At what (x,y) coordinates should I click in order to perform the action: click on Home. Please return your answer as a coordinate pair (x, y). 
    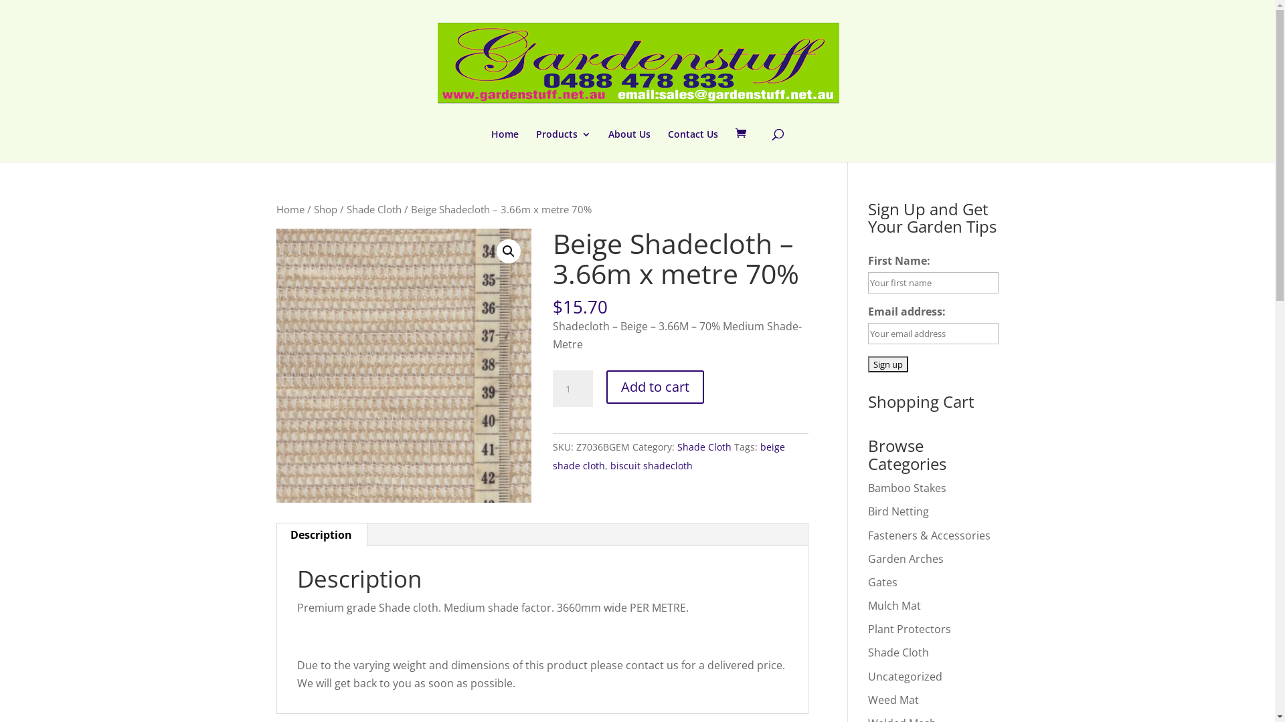
    Looking at the image, I should click on (505, 146).